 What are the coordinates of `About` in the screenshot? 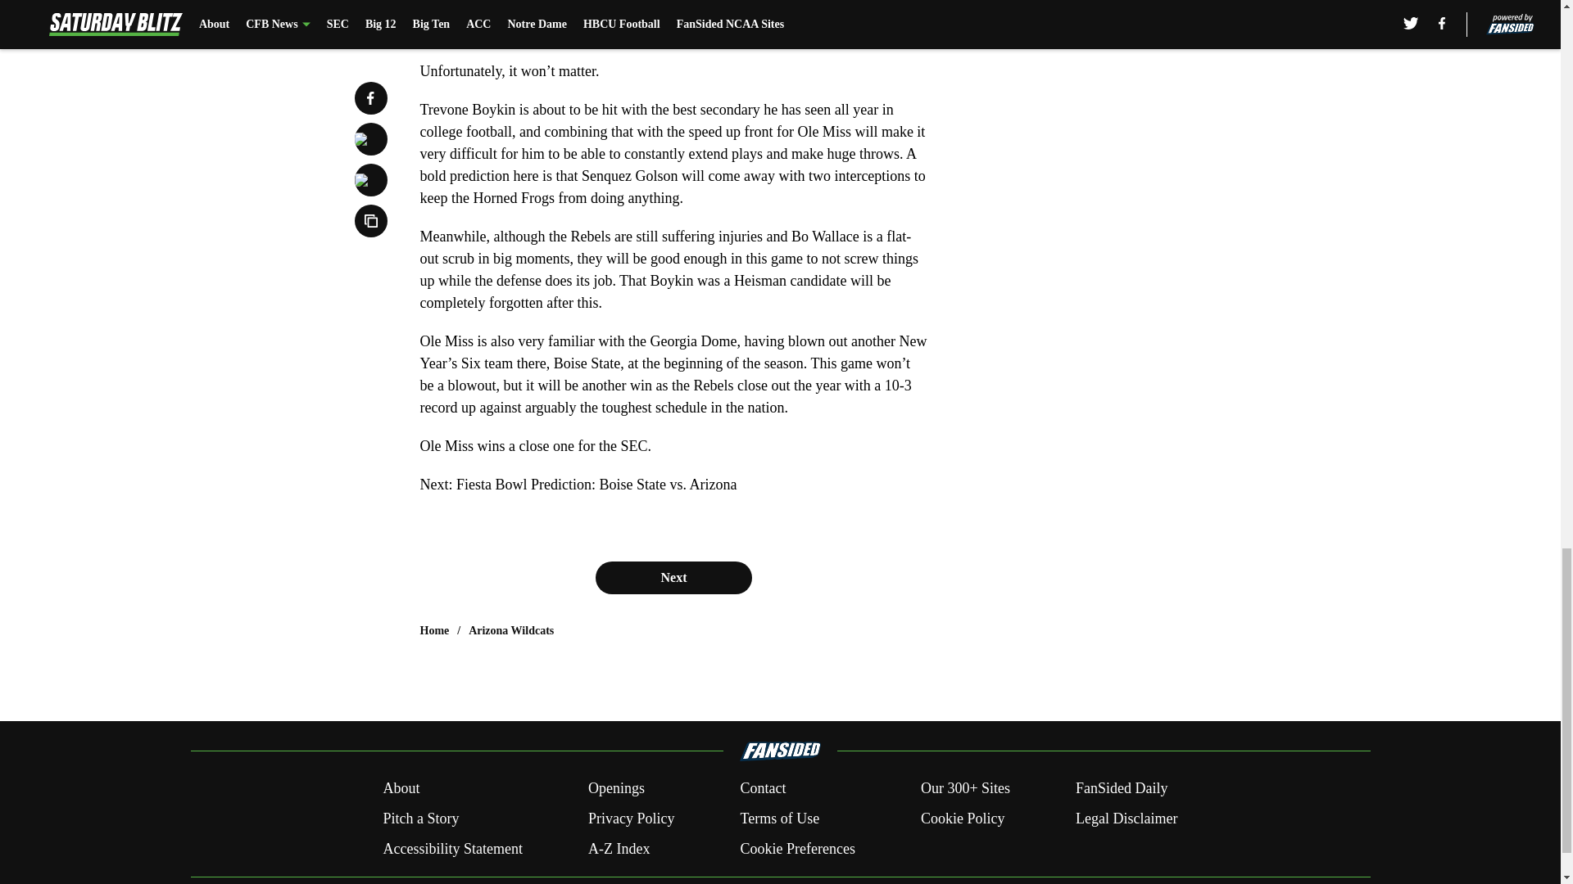 It's located at (401, 789).